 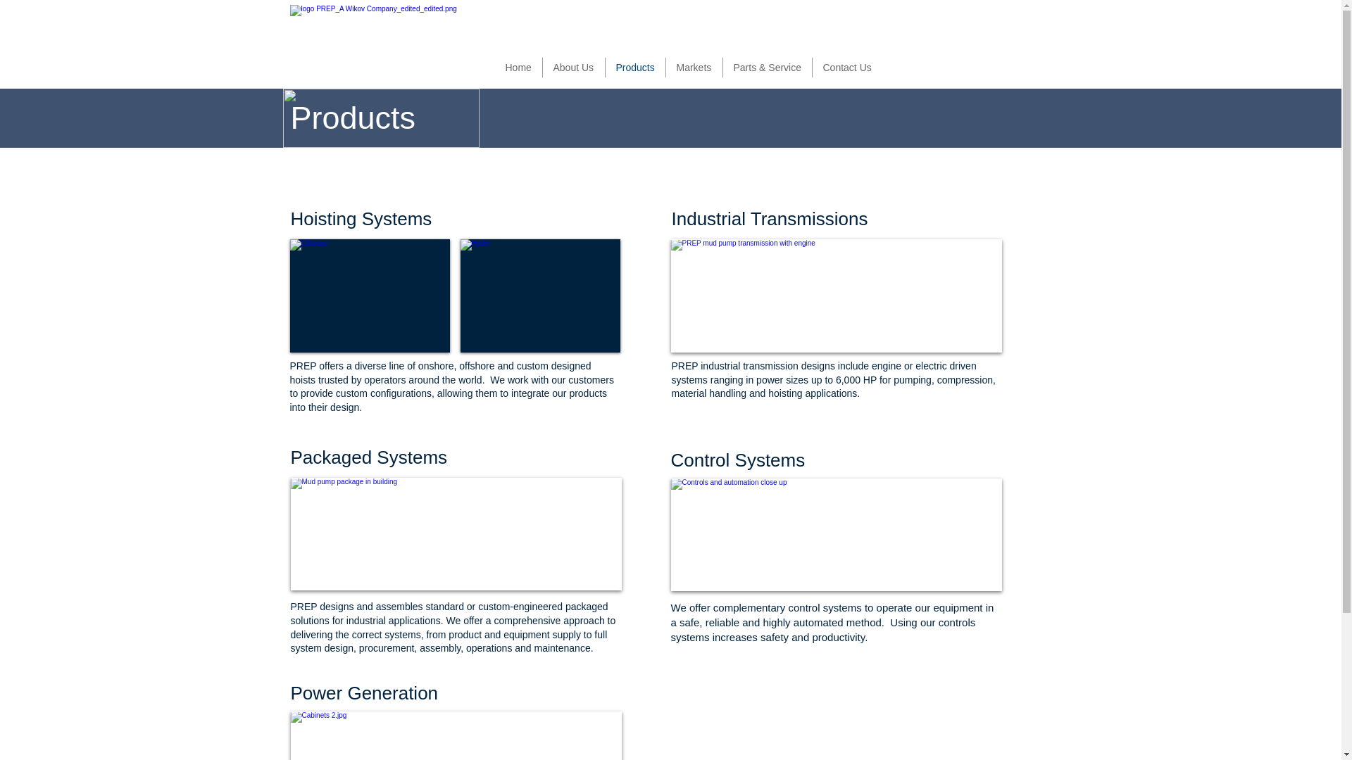 I want to click on Markets, so click(x=693, y=68).